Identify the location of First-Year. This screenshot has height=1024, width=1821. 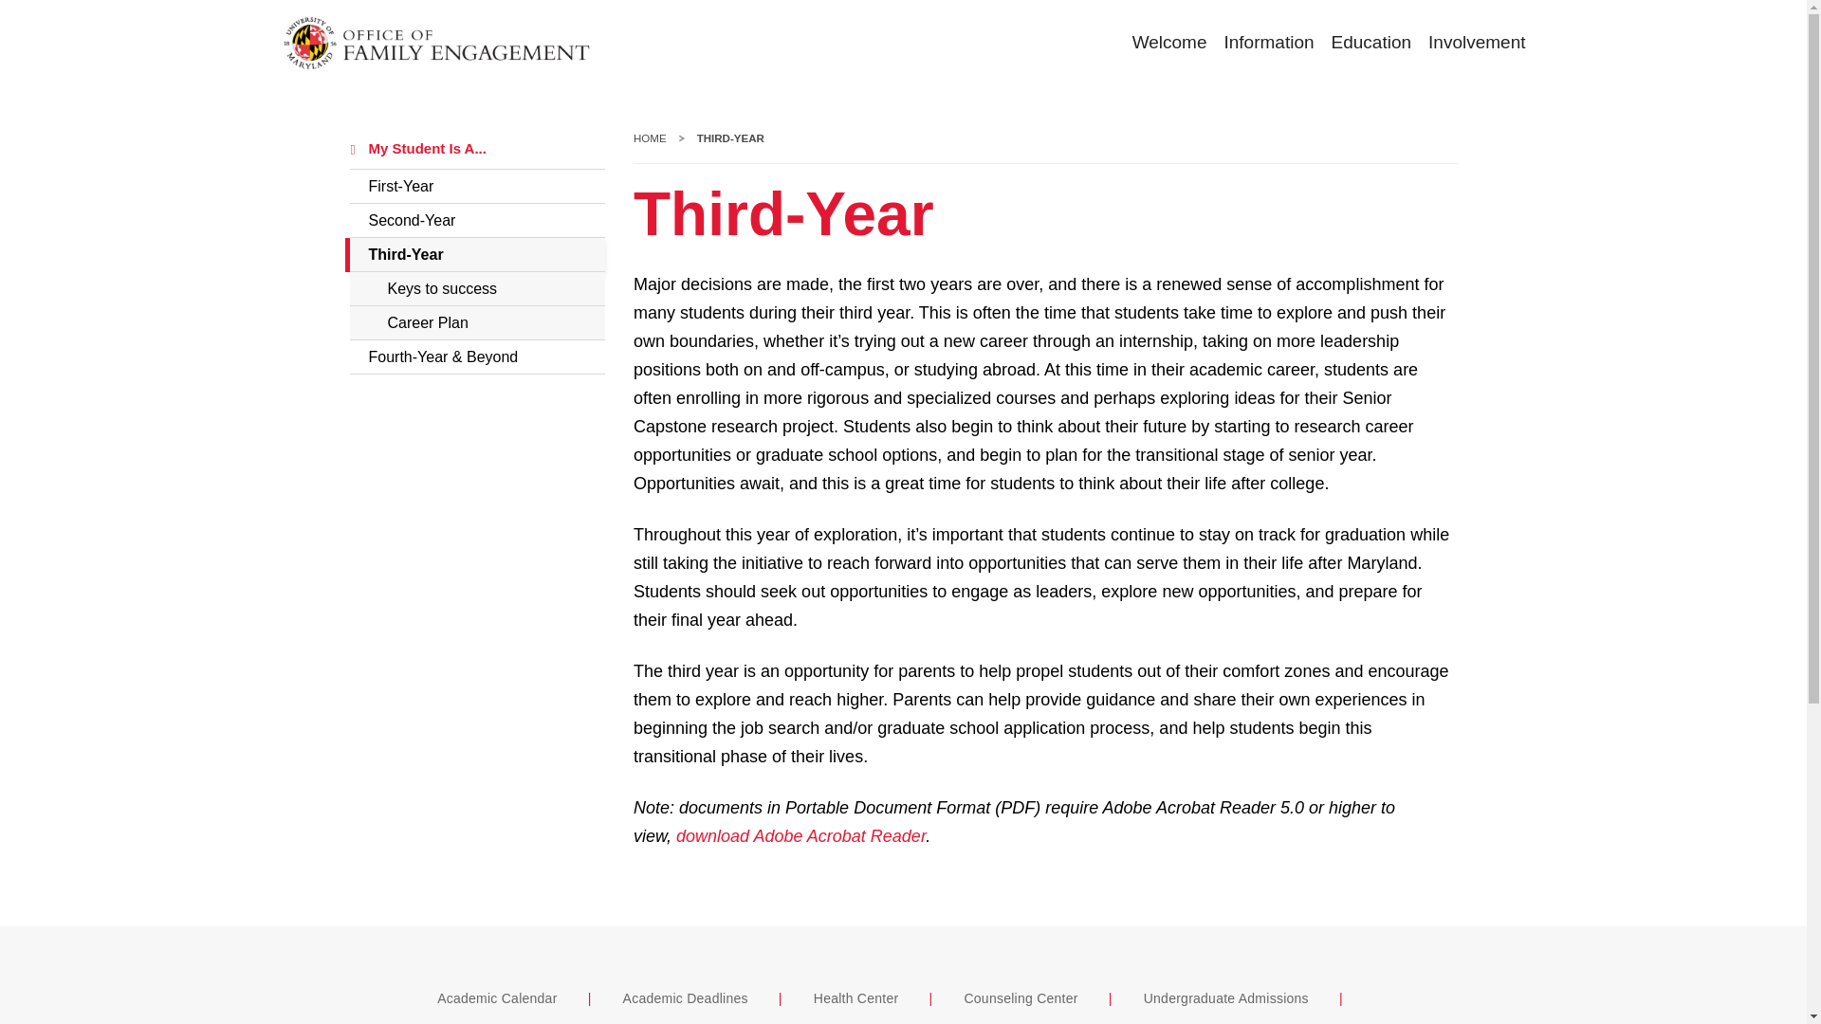
(476, 254).